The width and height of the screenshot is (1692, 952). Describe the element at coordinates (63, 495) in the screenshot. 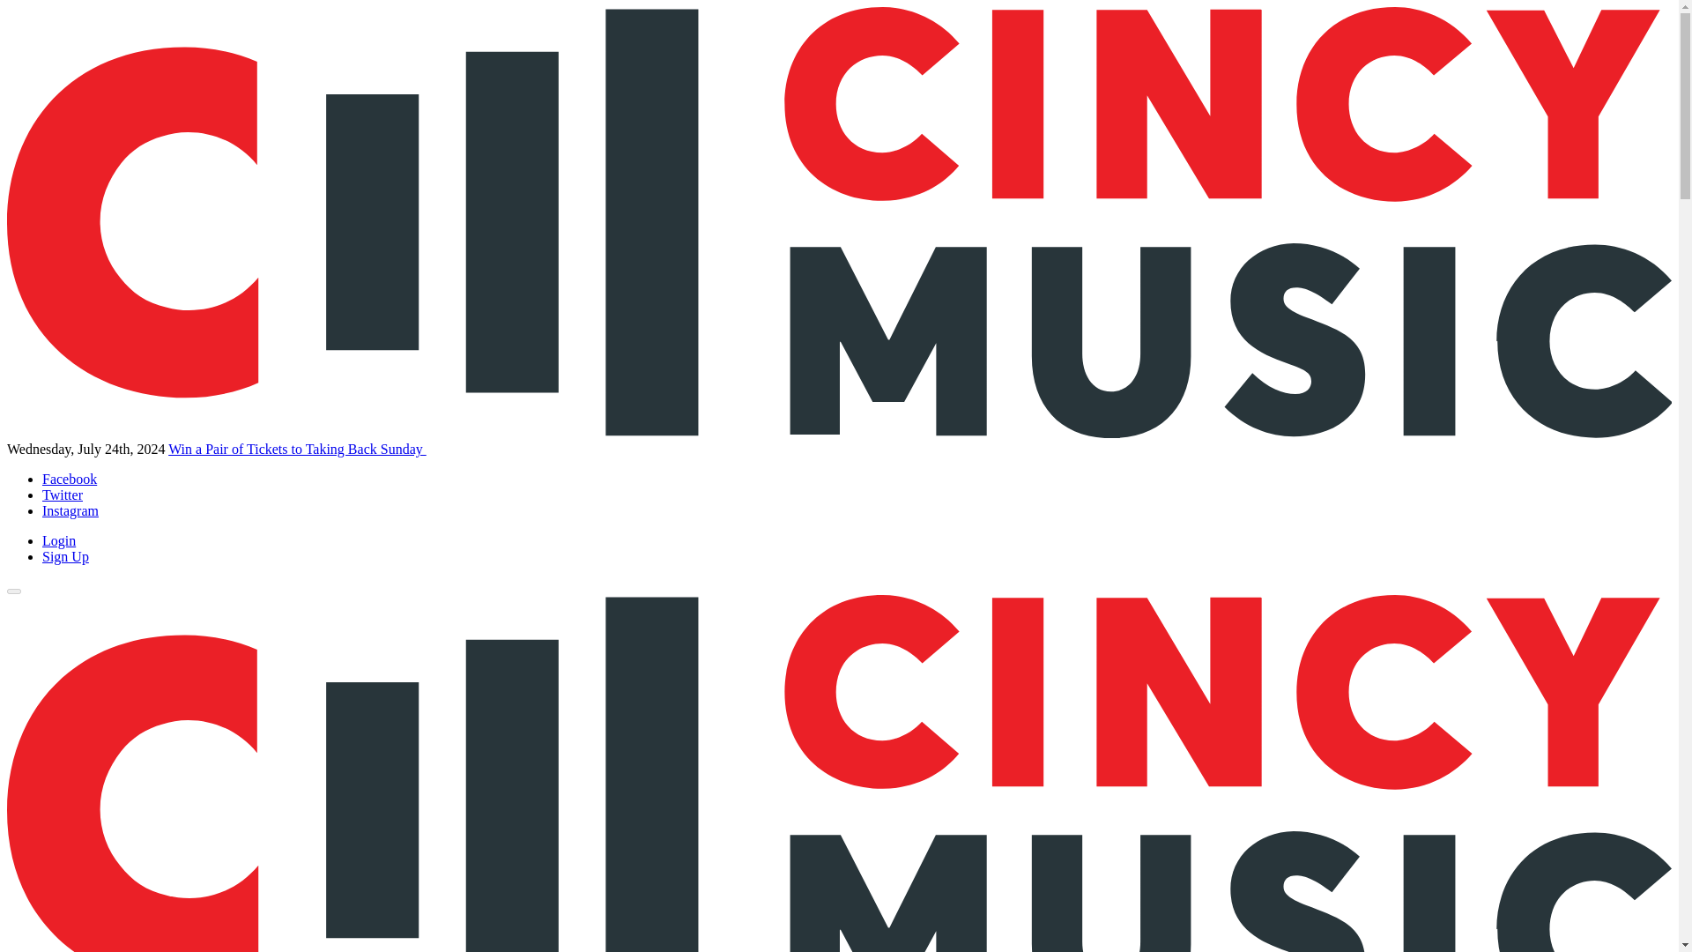

I see `Twitter` at that location.